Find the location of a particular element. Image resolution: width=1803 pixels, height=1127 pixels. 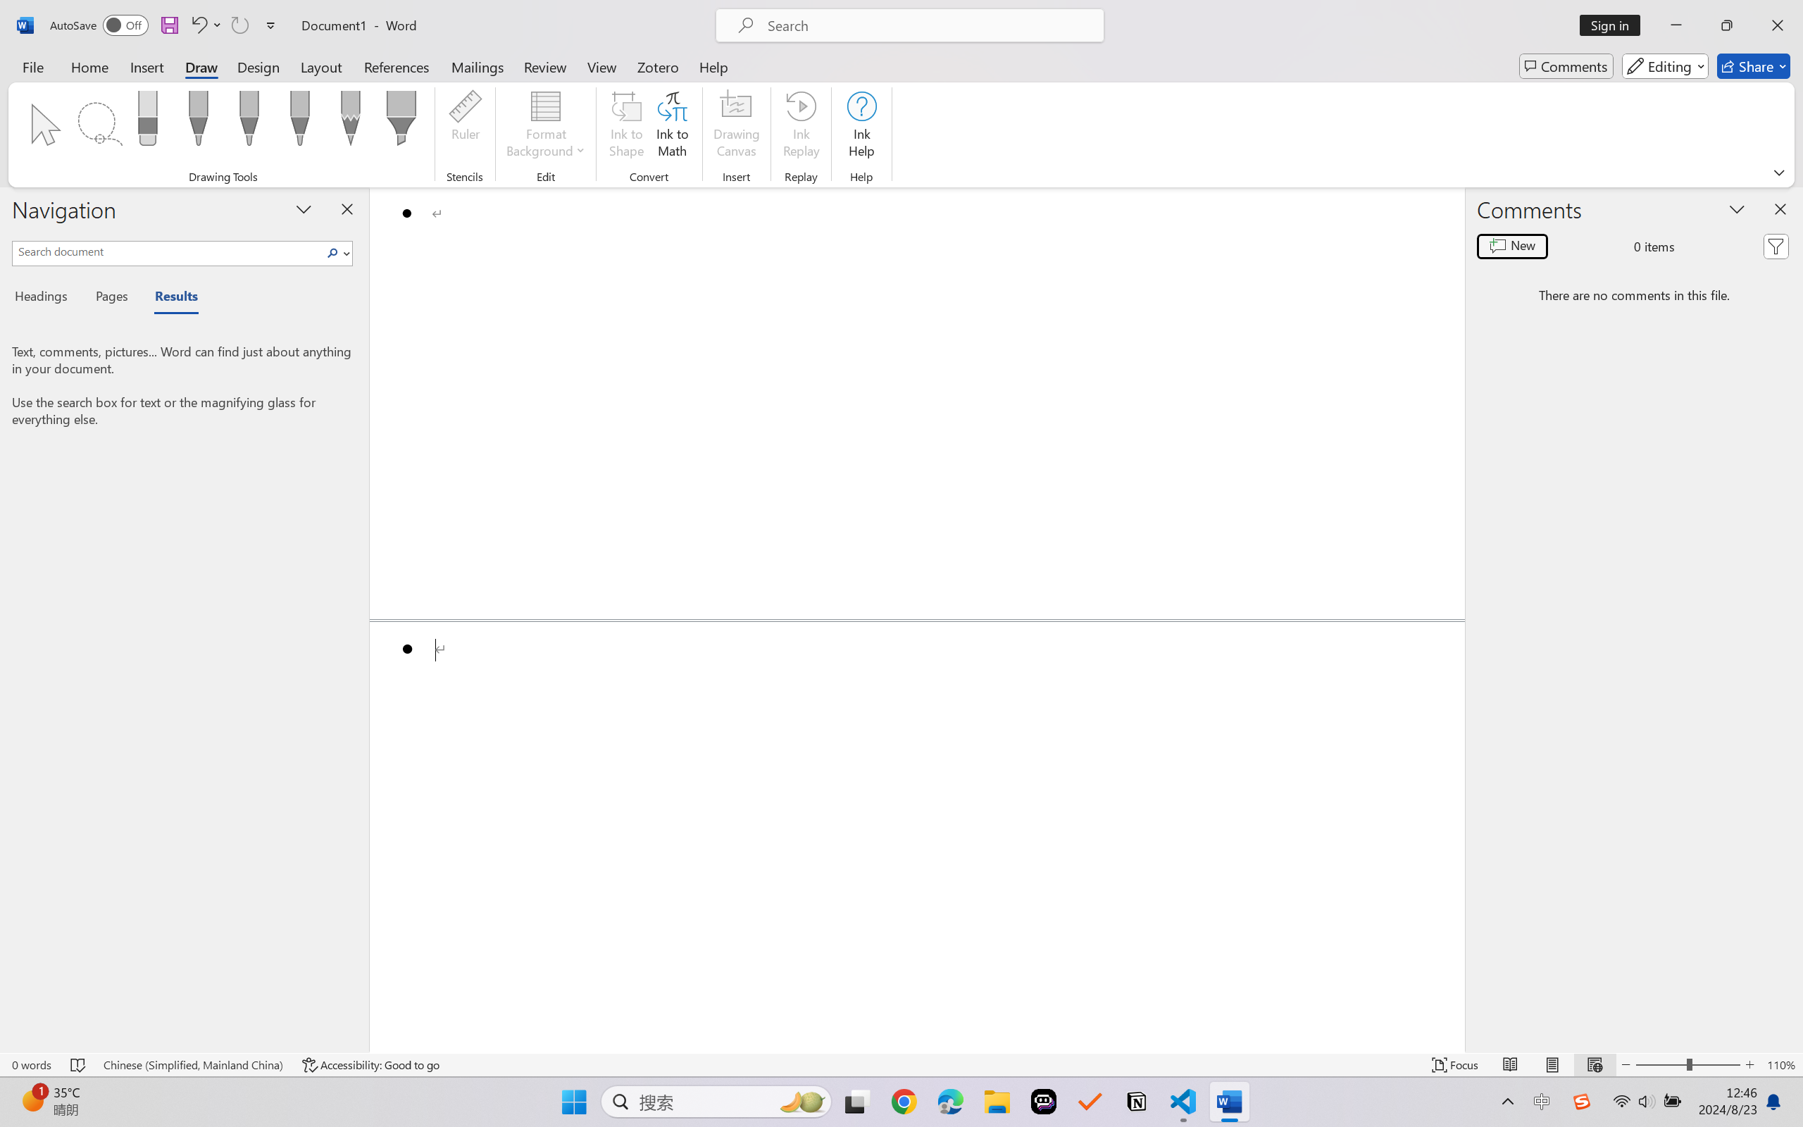

Can't Repeat is located at coordinates (239, 25).